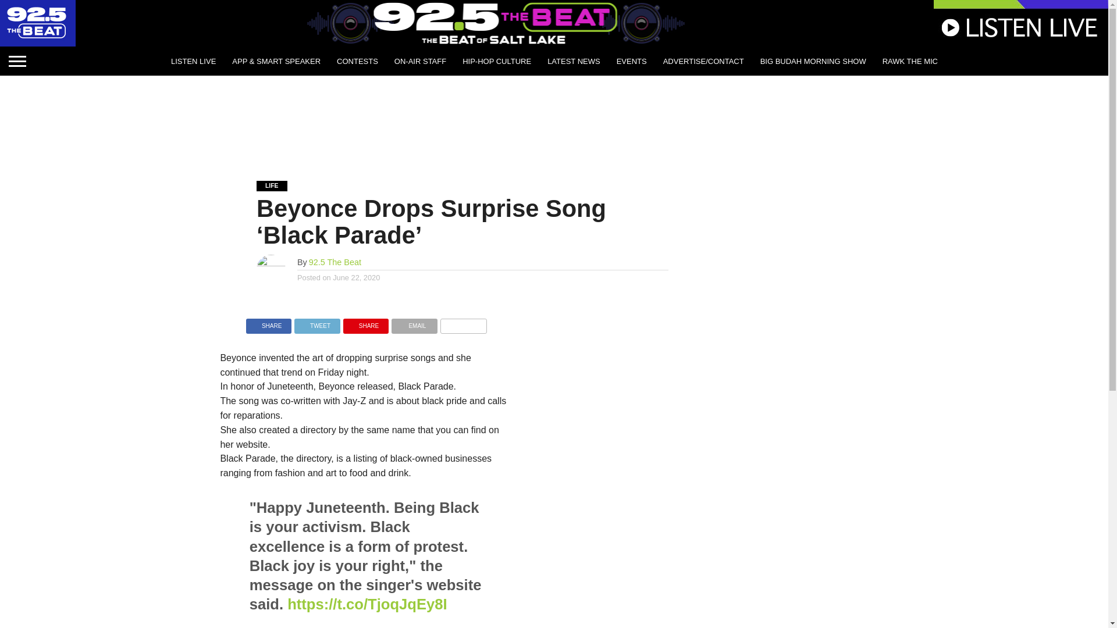  Describe the element at coordinates (632, 60) in the screenshot. I see `EVENTS` at that location.